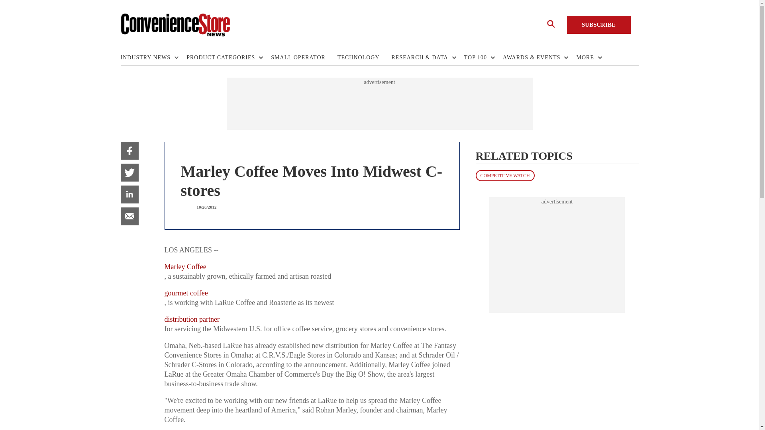 The width and height of the screenshot is (765, 430). Describe the element at coordinates (477, 58) in the screenshot. I see `TOP 100` at that location.